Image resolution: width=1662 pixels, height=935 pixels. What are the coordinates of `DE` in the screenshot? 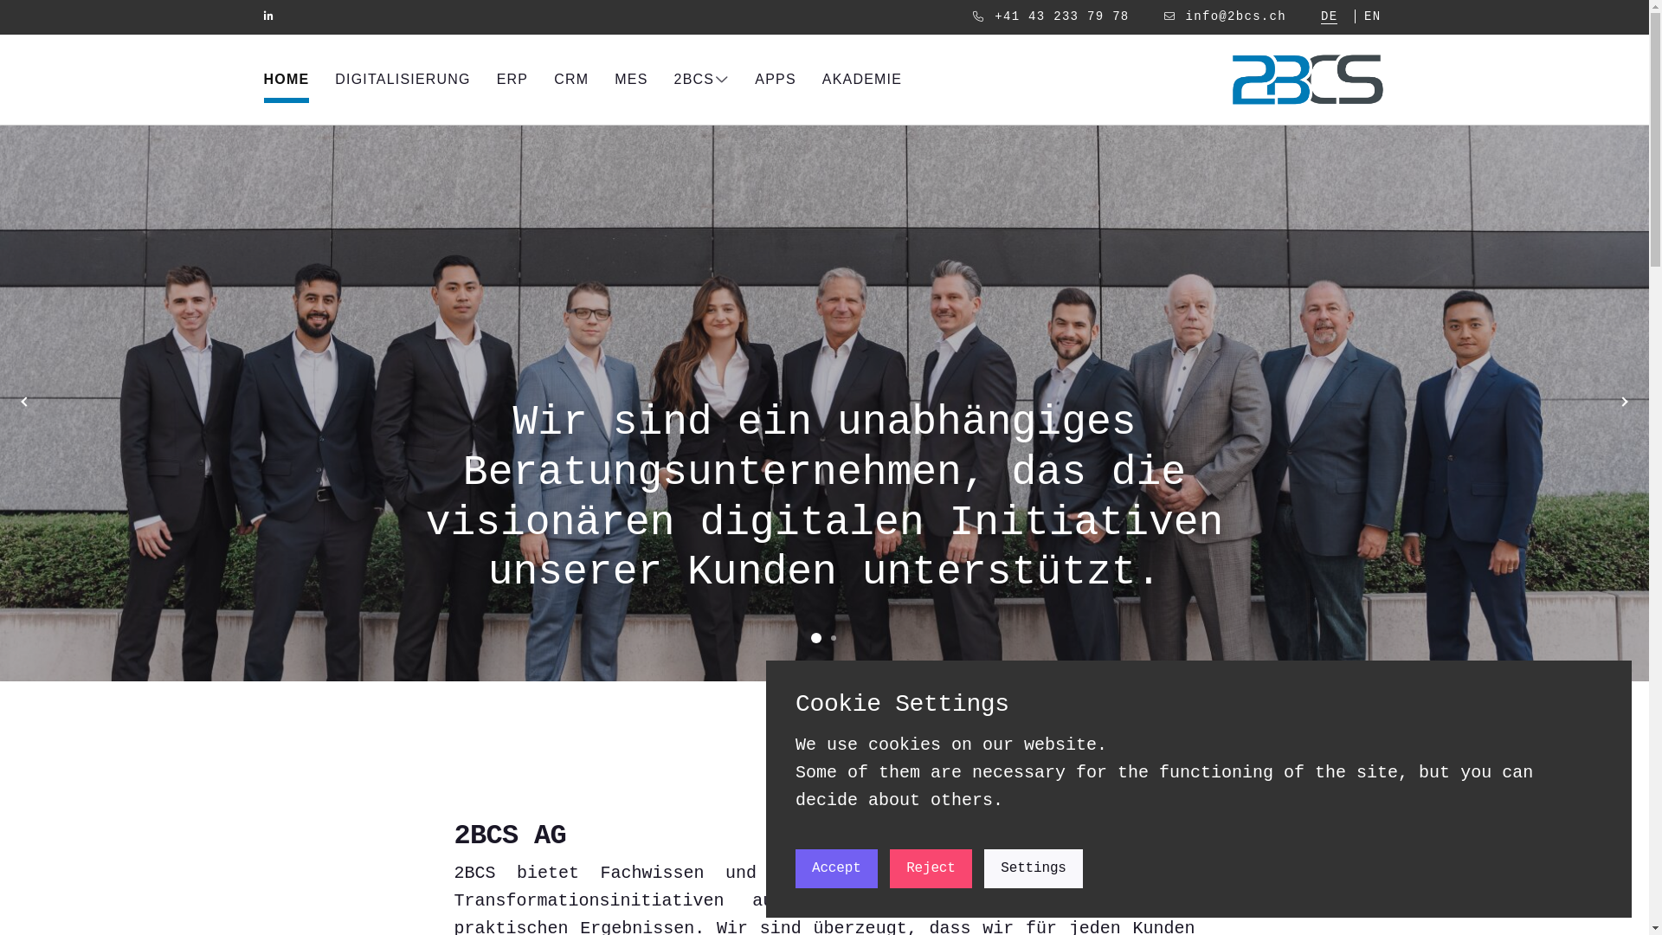 It's located at (1330, 17).